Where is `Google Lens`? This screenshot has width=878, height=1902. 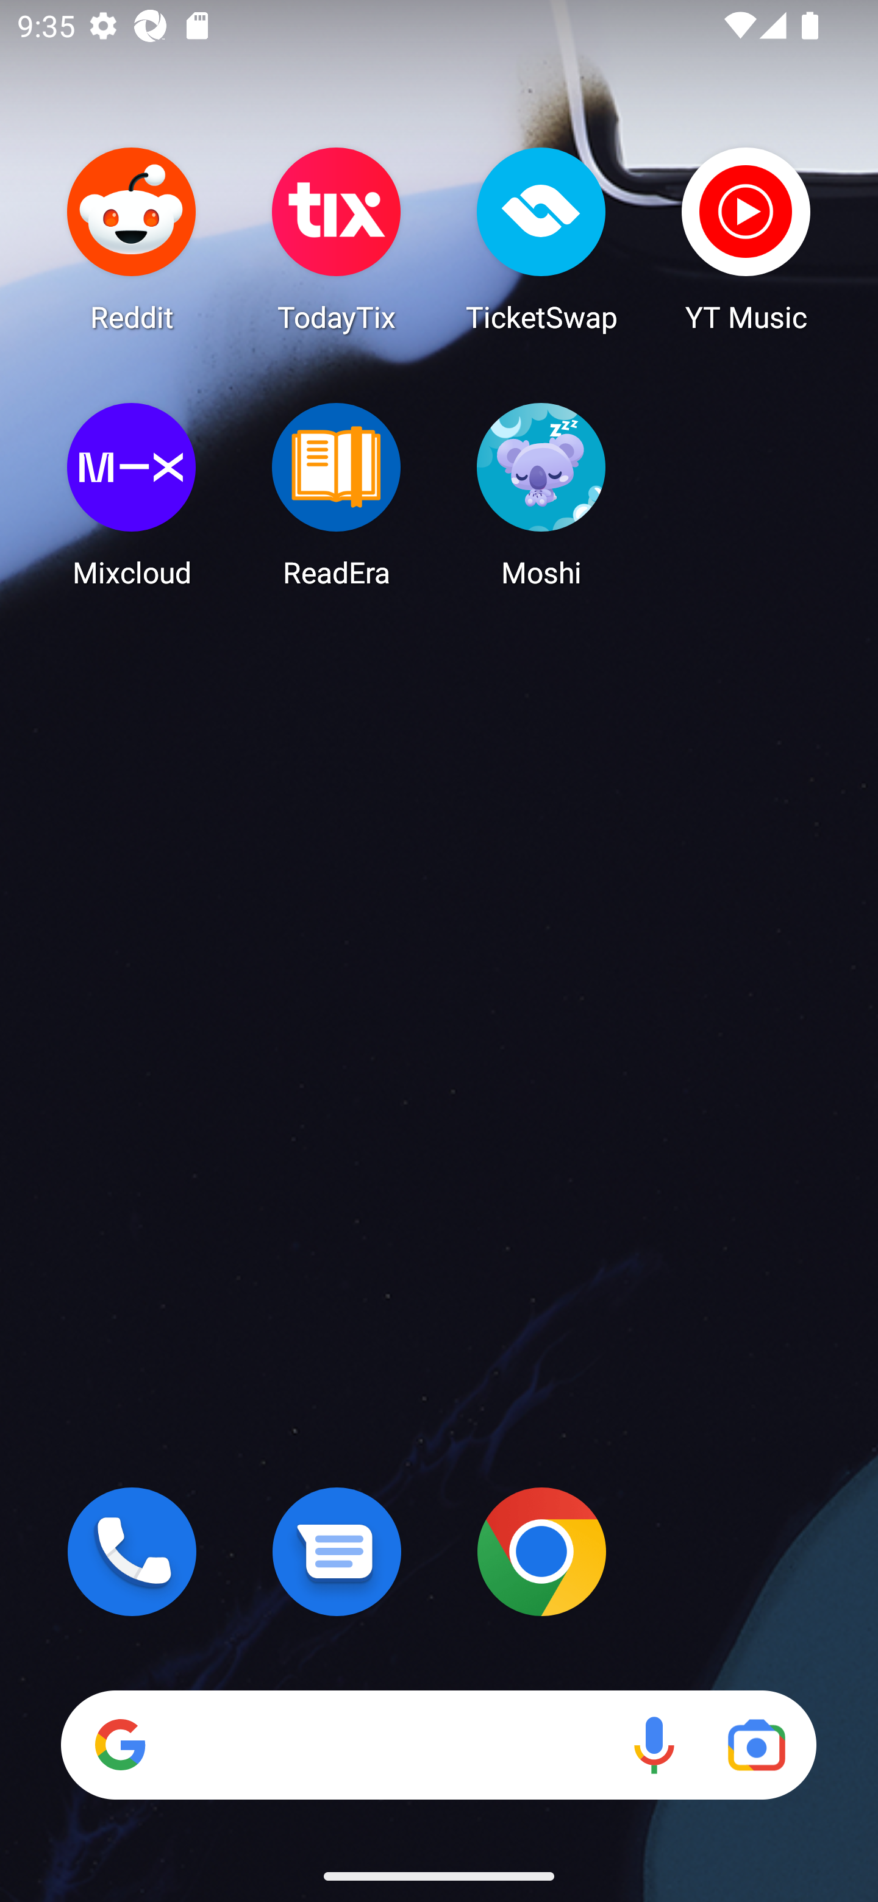
Google Lens is located at coordinates (756, 1745).